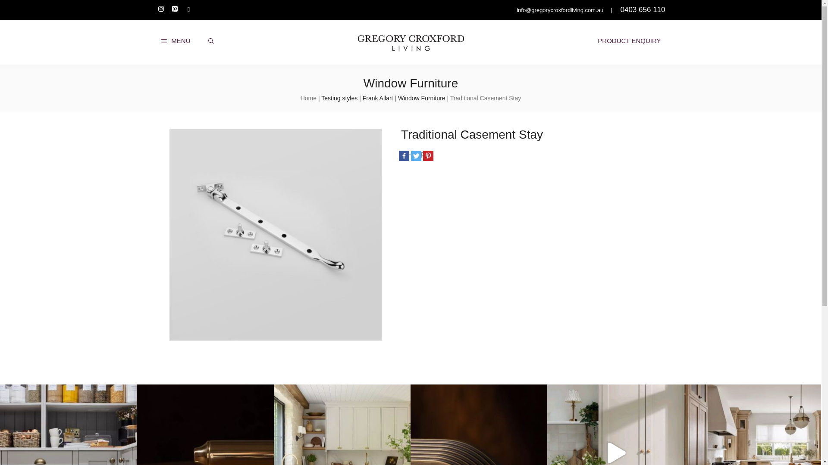 The height and width of the screenshot is (465, 828). I want to click on Window Furniture, so click(422, 98).